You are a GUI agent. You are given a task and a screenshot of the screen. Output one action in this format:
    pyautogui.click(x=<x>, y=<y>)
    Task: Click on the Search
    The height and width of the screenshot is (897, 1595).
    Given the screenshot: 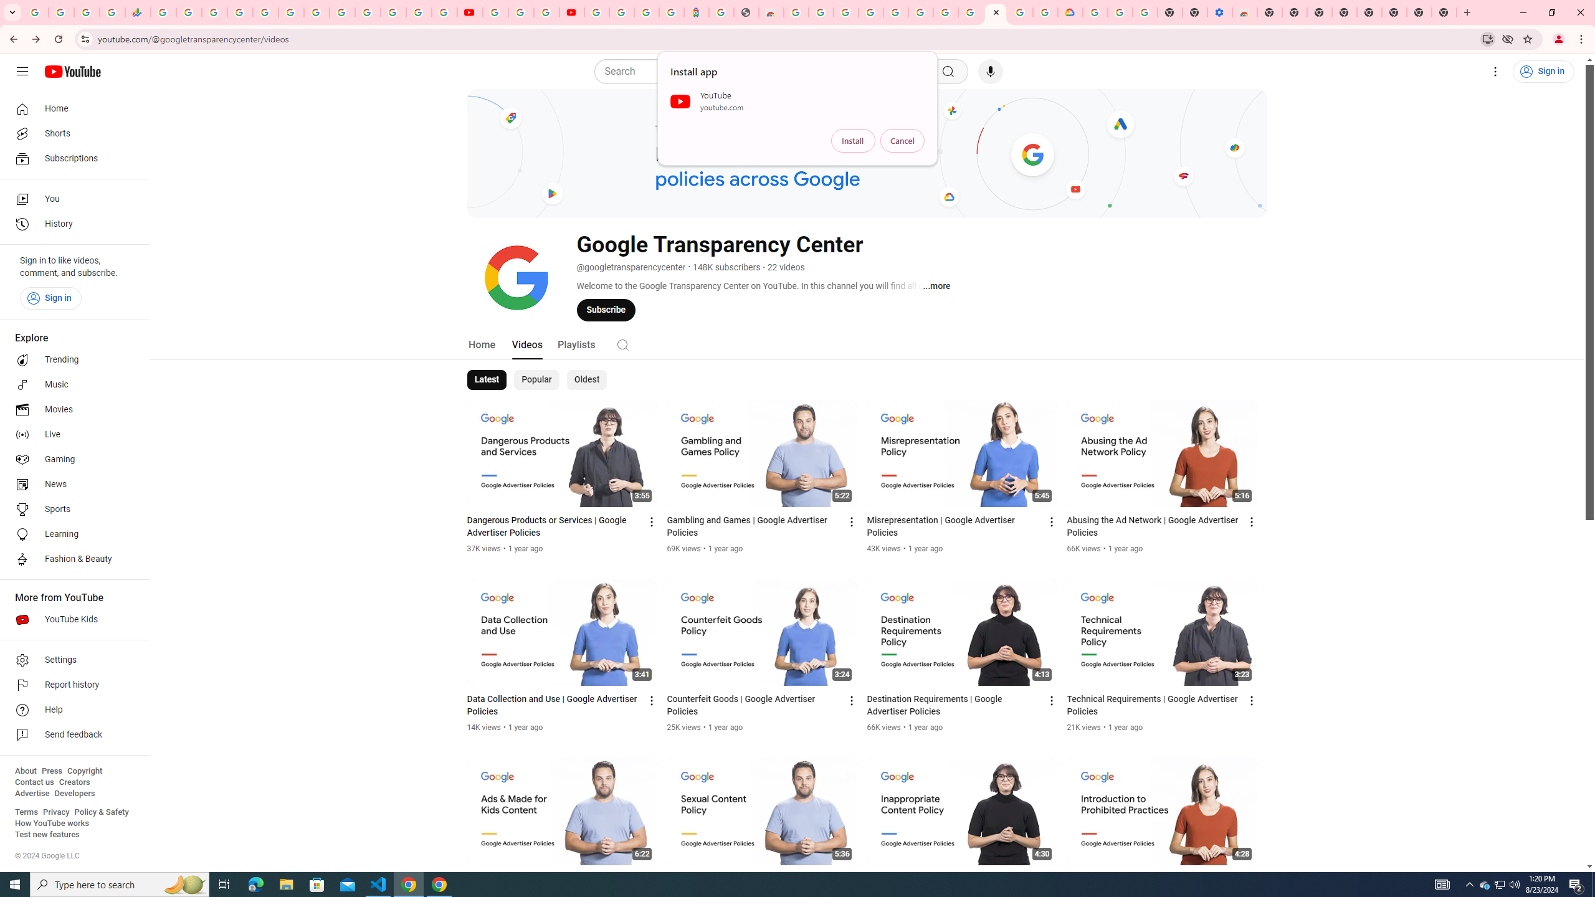 What is the action you would take?
    pyautogui.click(x=764, y=72)
    